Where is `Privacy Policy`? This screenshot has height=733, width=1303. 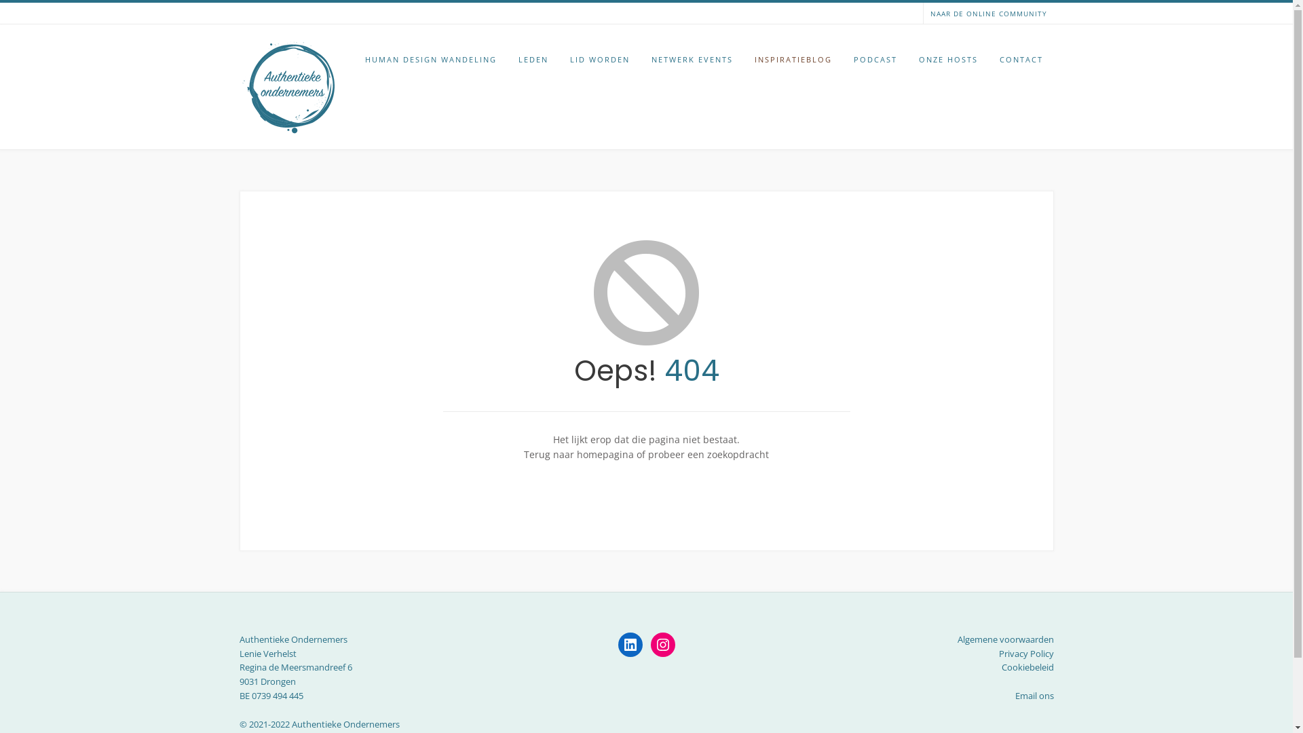
Privacy Policy is located at coordinates (1026, 654).